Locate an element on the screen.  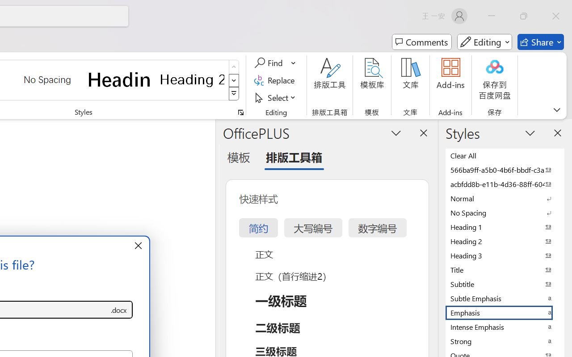
Clear All is located at coordinates (505, 155).